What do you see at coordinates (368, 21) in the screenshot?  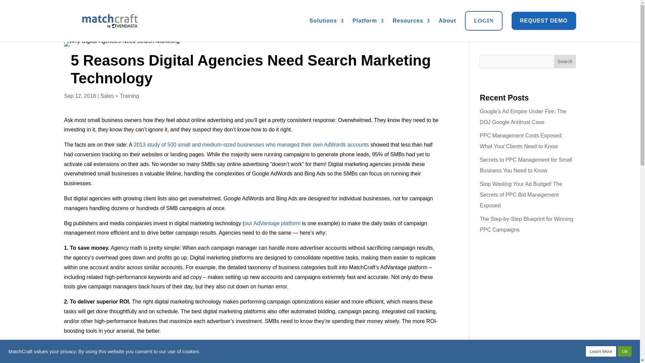 I see `Platform` at bounding box center [368, 21].